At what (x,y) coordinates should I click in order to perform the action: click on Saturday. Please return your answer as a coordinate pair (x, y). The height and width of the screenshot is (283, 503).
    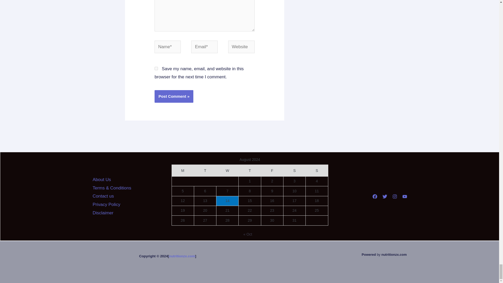
    Looking at the image, I should click on (294, 170).